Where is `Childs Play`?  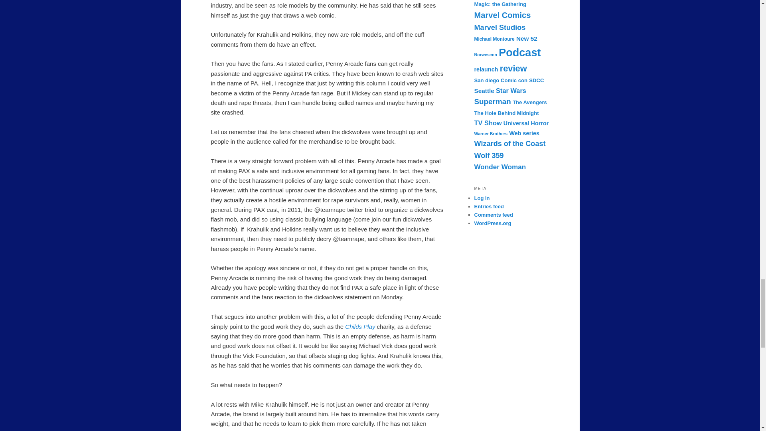 Childs Play is located at coordinates (361, 326).